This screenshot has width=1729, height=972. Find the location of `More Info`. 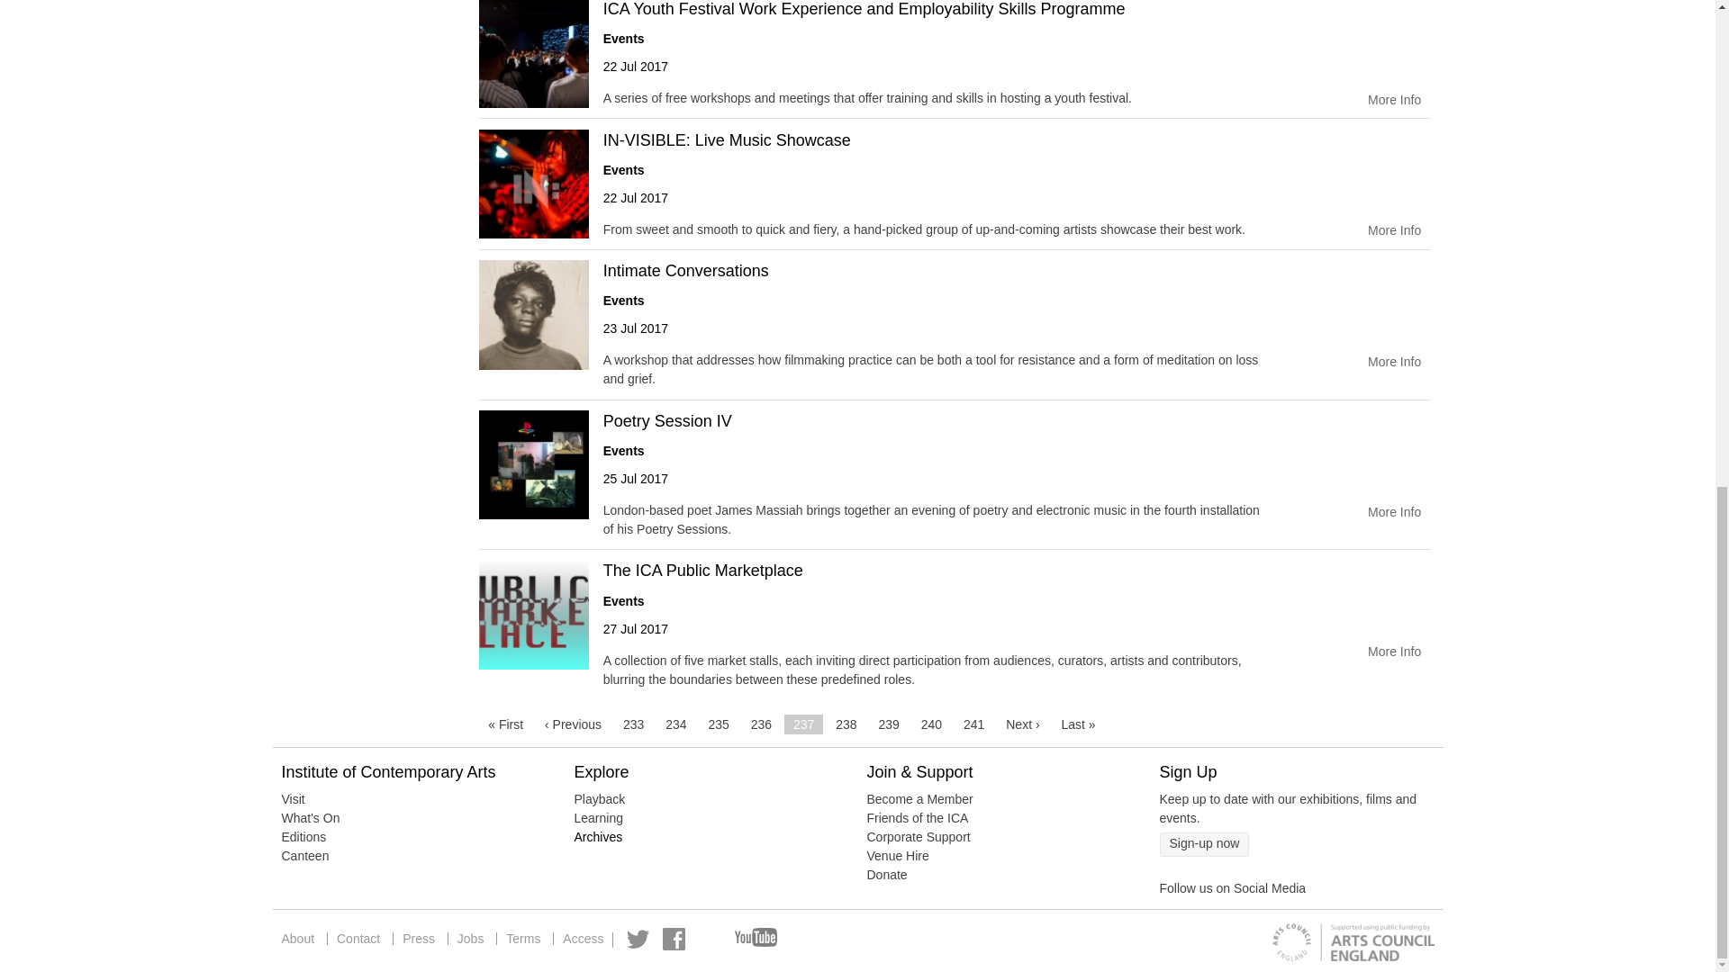

More Info is located at coordinates (1394, 101).